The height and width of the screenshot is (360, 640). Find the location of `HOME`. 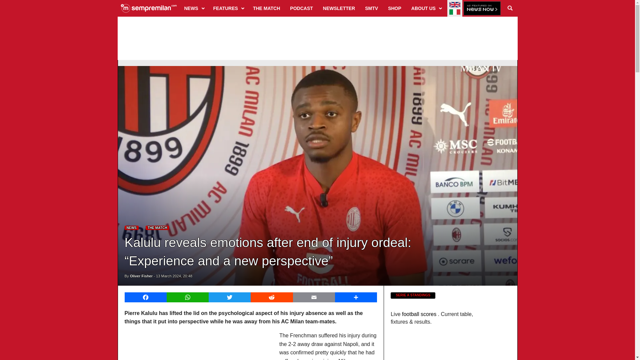

HOME is located at coordinates (149, 8).